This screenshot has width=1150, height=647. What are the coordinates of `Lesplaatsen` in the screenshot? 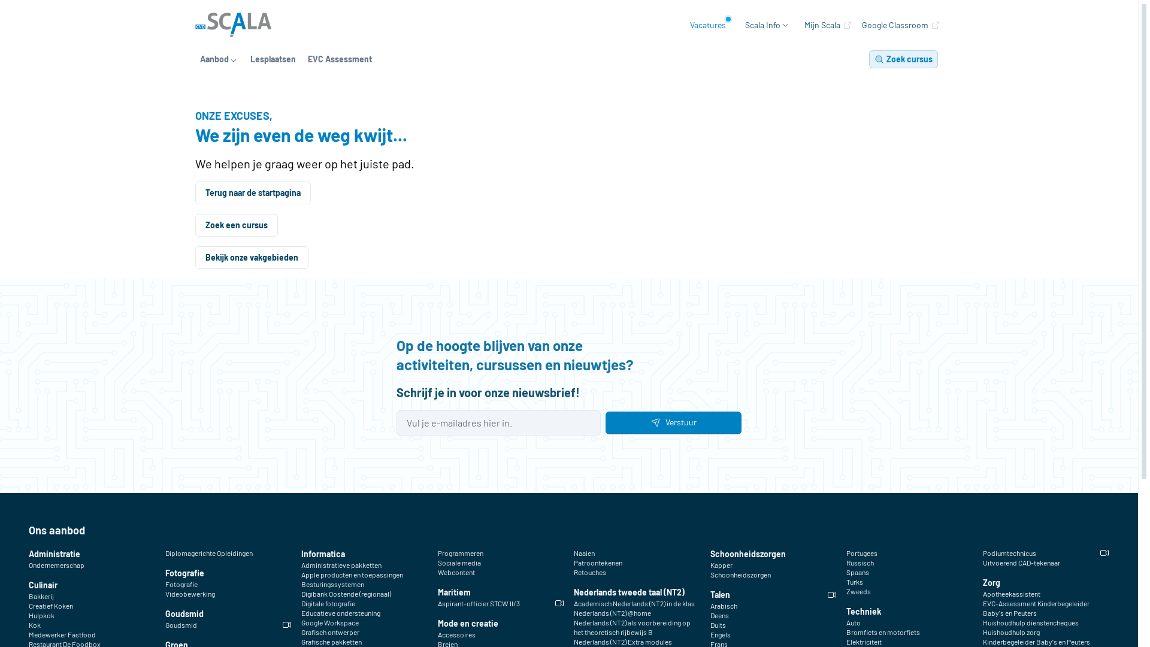 It's located at (273, 59).